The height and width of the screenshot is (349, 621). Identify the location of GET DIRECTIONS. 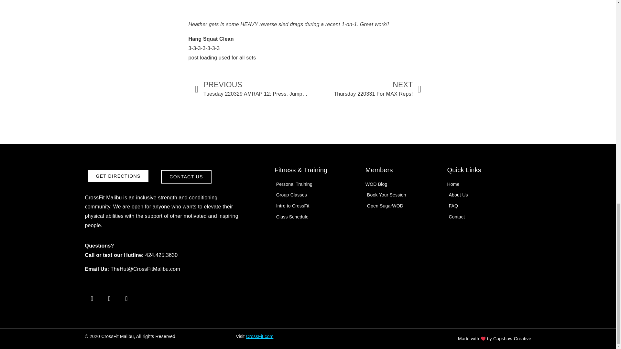
(251, 89).